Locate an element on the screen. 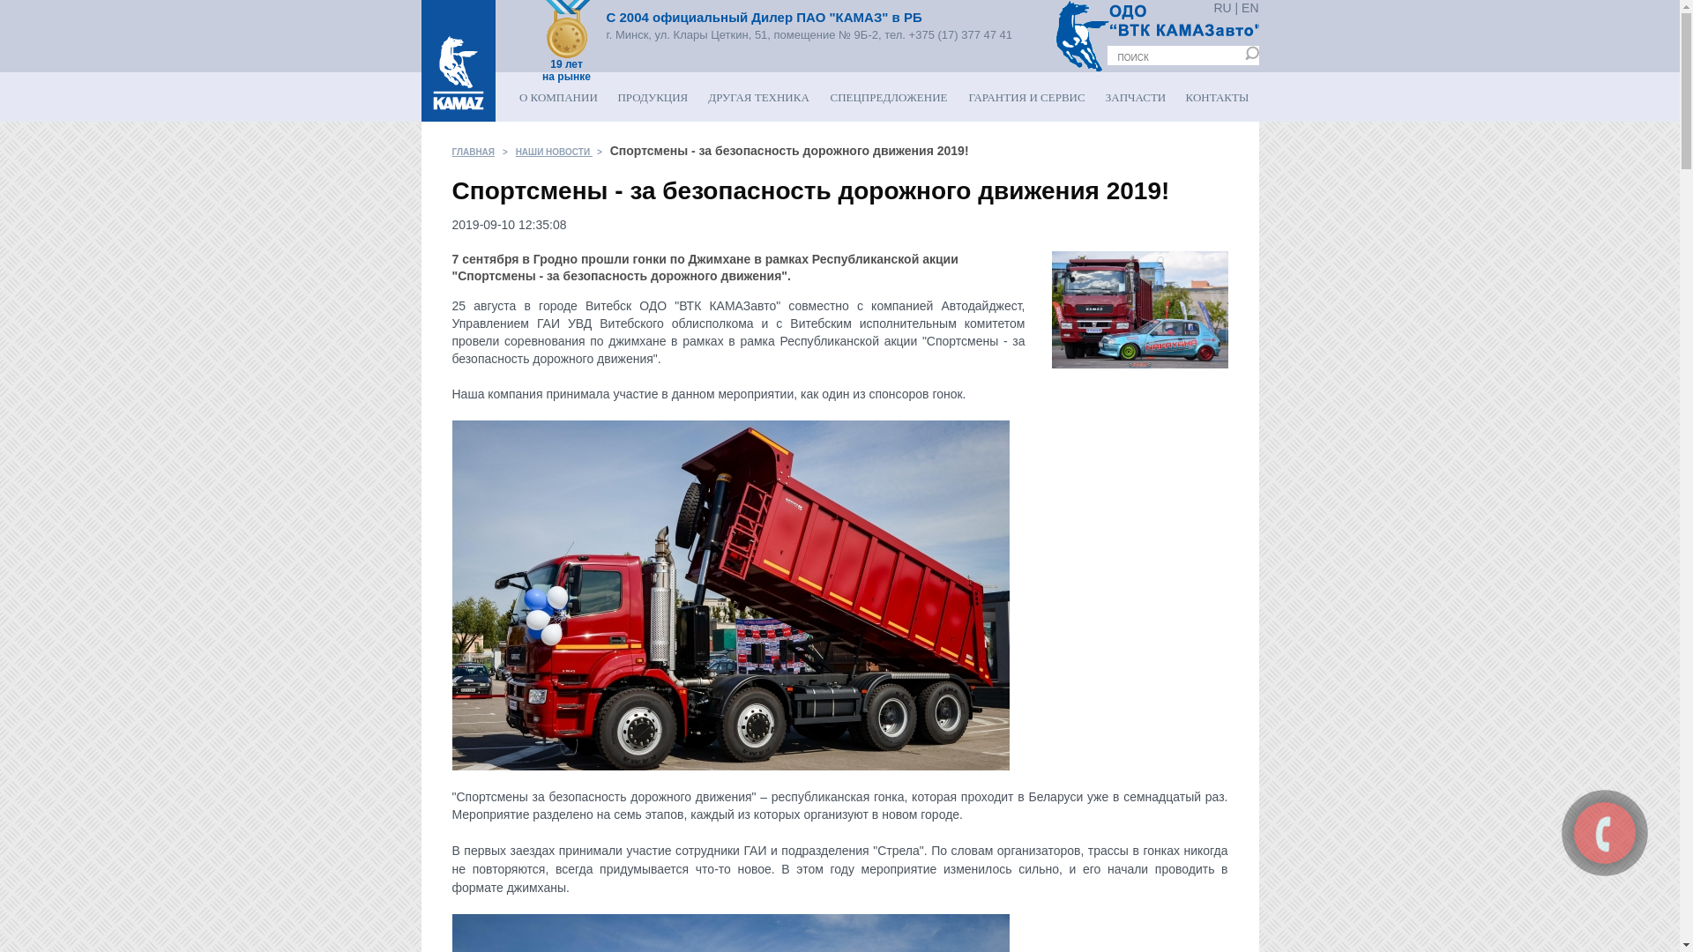 The height and width of the screenshot is (952, 1693). +375 (17) 377 47 41 is located at coordinates (961, 35).